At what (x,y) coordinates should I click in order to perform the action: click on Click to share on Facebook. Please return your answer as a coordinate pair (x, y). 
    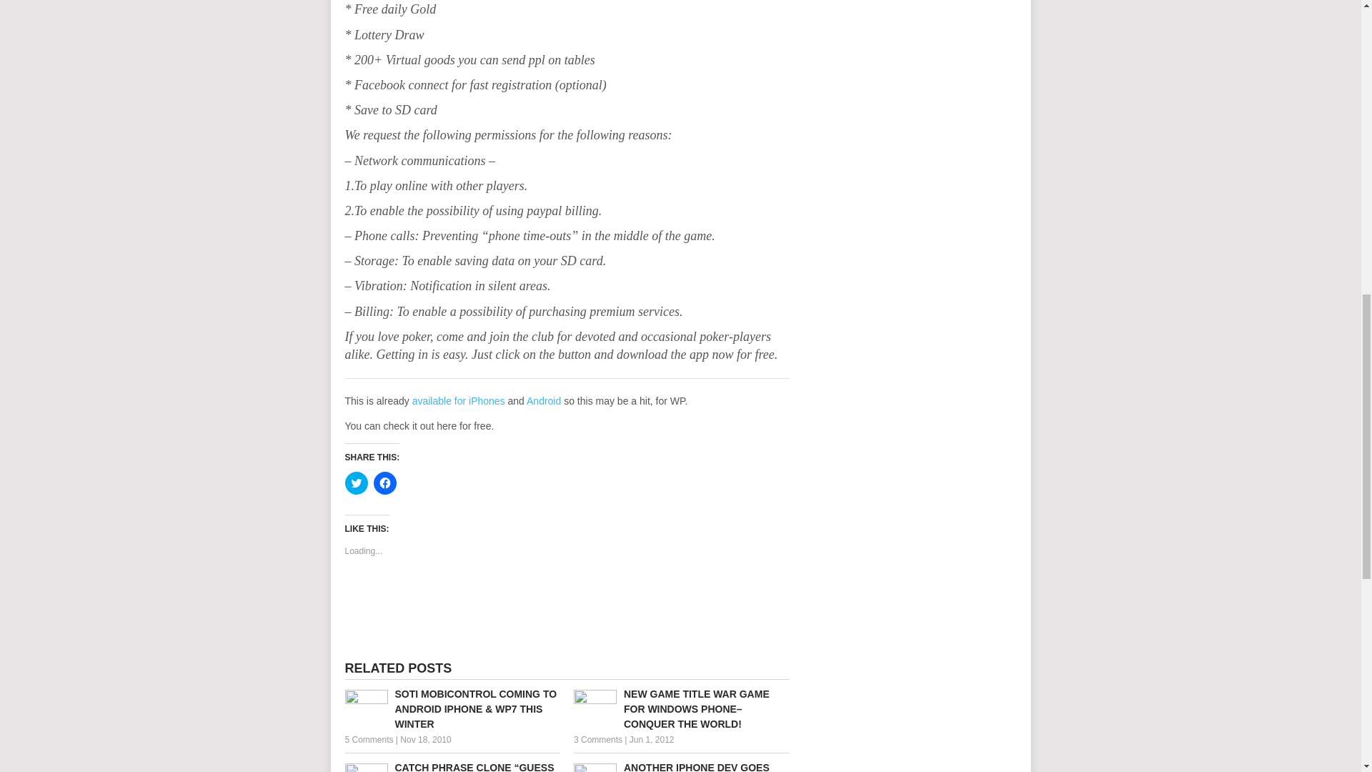
    Looking at the image, I should click on (384, 483).